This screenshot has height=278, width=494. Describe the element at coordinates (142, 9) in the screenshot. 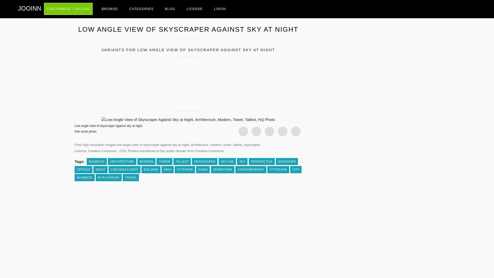

I see `CATEGORIES` at that location.